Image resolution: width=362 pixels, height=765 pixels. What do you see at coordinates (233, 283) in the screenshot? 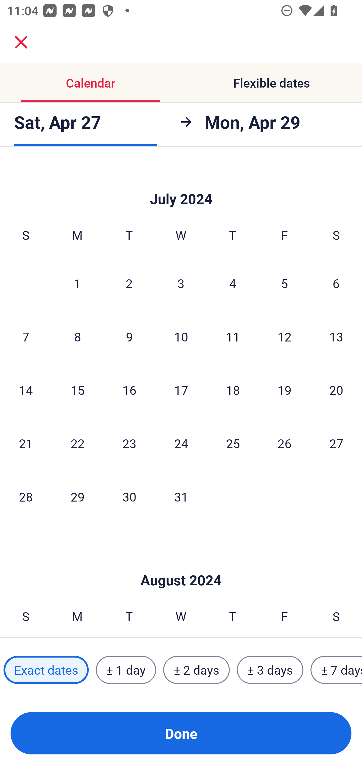
I see `4 Thursday, July 4, 2024` at bounding box center [233, 283].